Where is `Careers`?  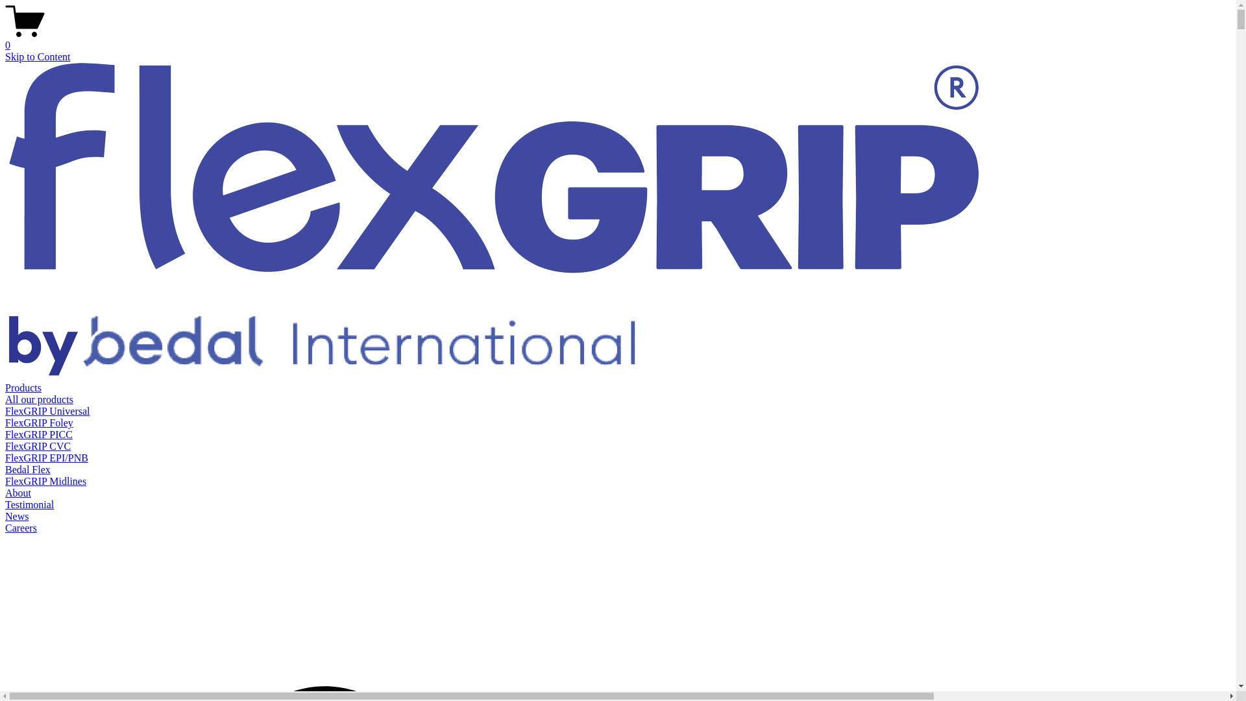 Careers is located at coordinates (21, 528).